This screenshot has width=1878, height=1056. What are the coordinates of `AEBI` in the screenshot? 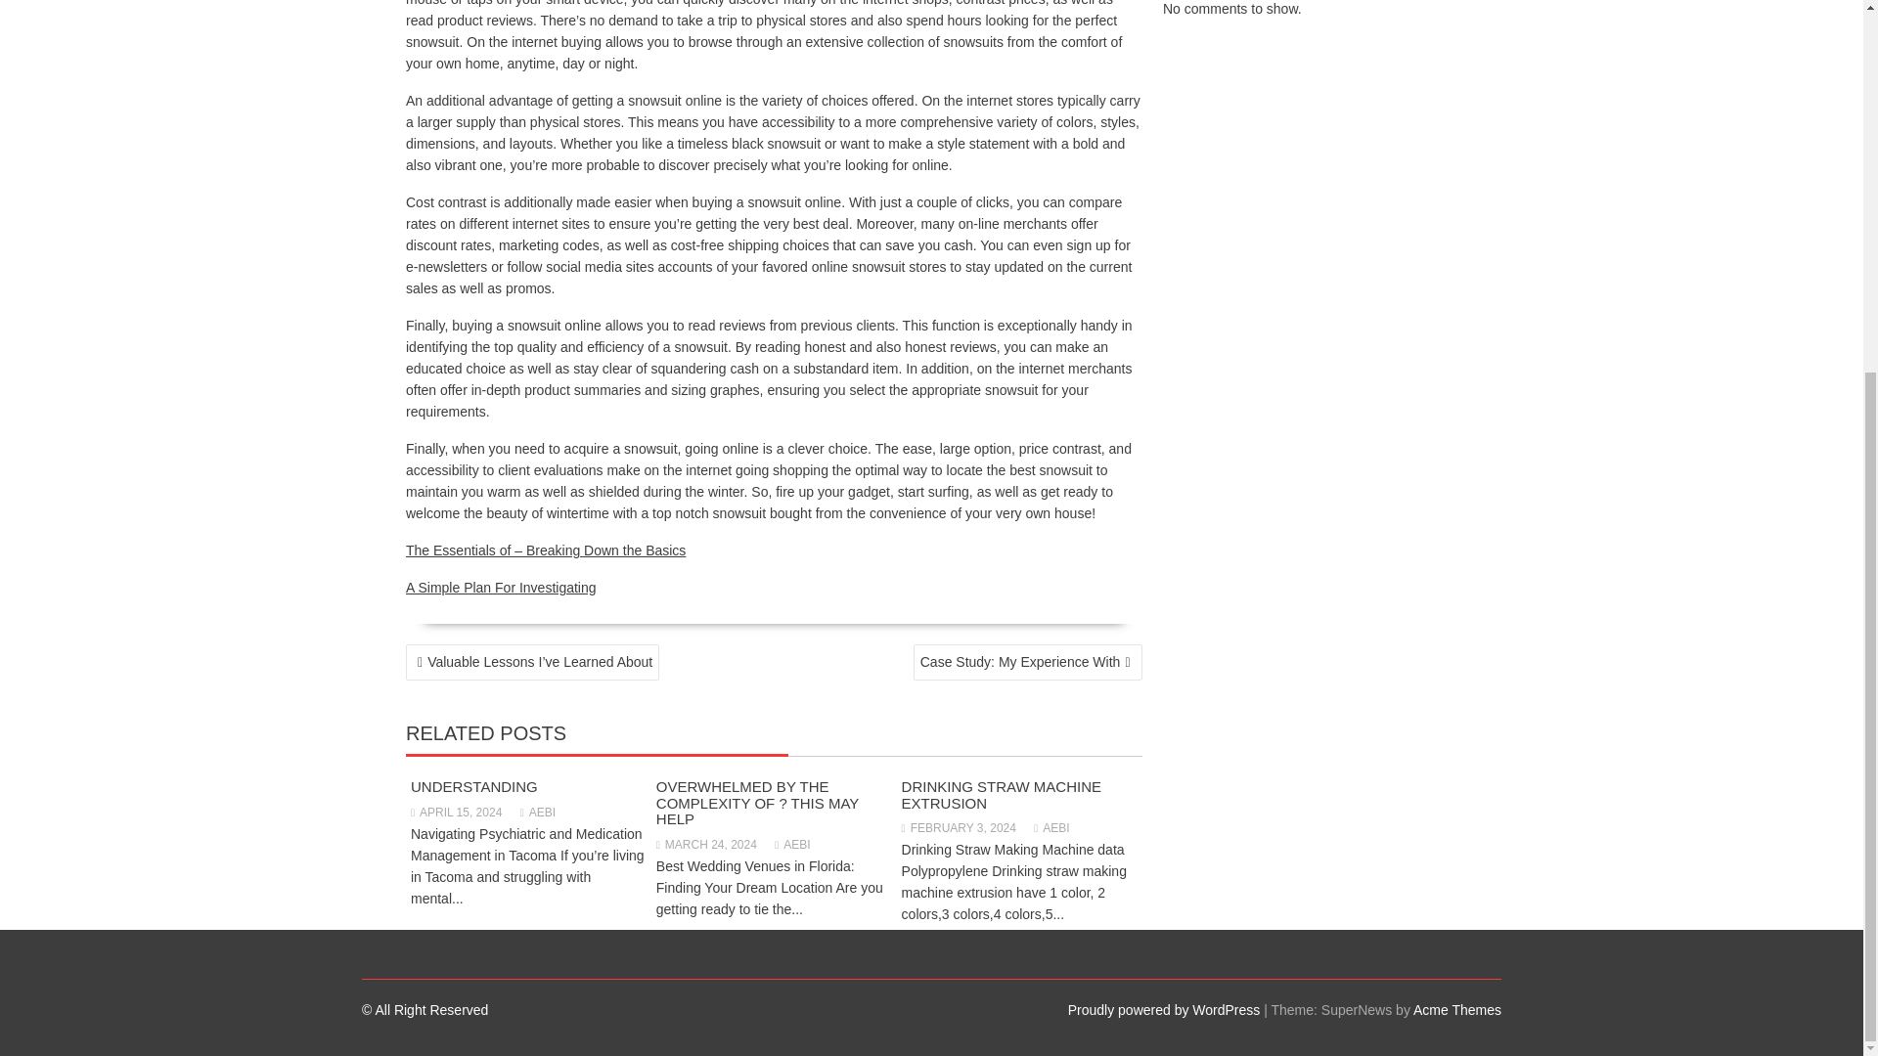 It's located at (1051, 828).